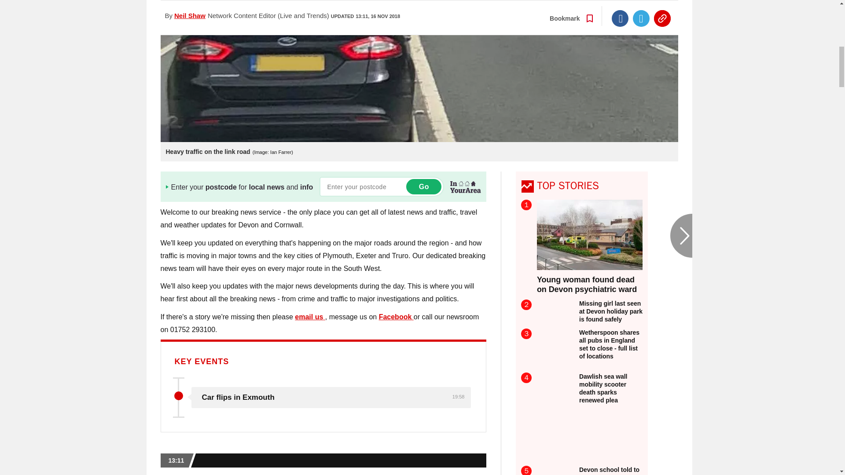  Describe the element at coordinates (423, 186) in the screenshot. I see `Go` at that location.